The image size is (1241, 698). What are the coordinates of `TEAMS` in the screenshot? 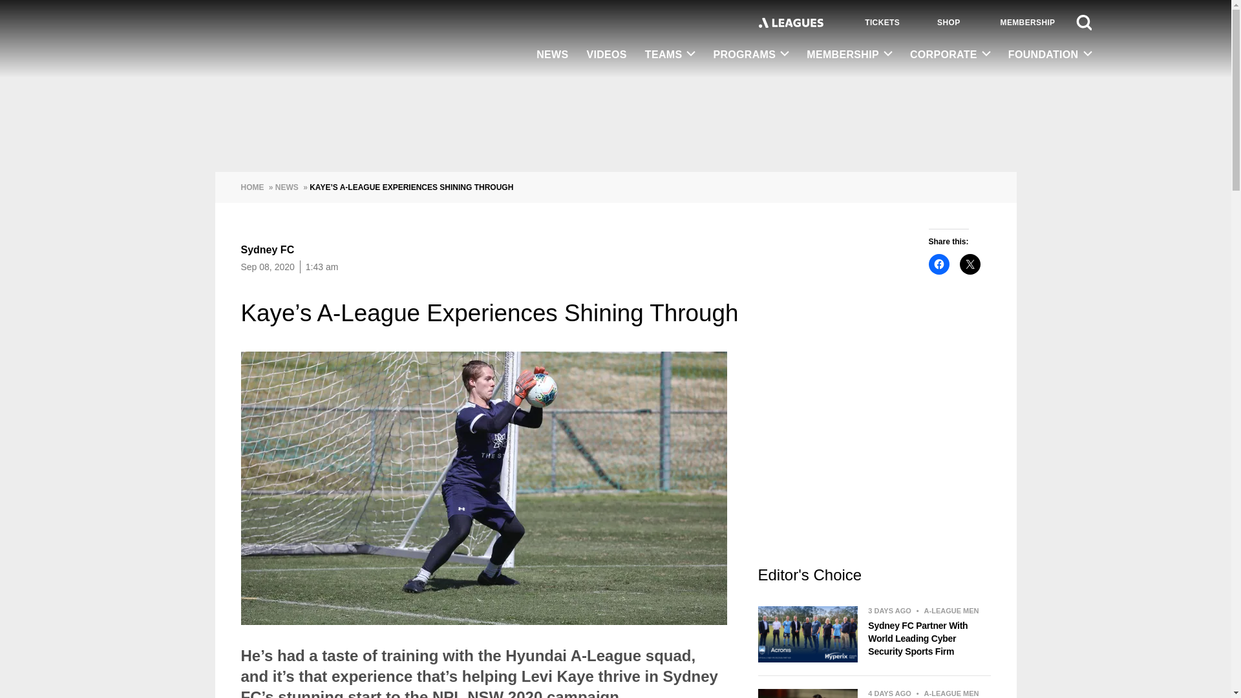 It's located at (670, 55).